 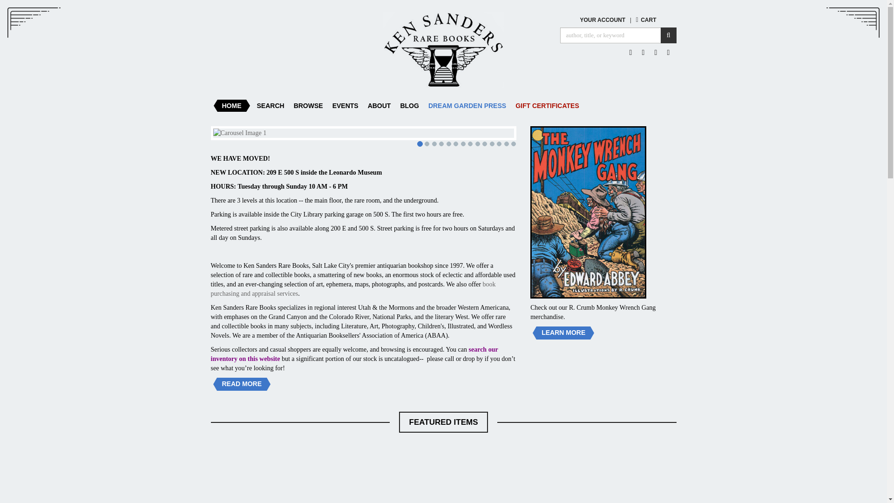 What do you see at coordinates (656, 52) in the screenshot?
I see `Follow on Pinterest` at bounding box center [656, 52].